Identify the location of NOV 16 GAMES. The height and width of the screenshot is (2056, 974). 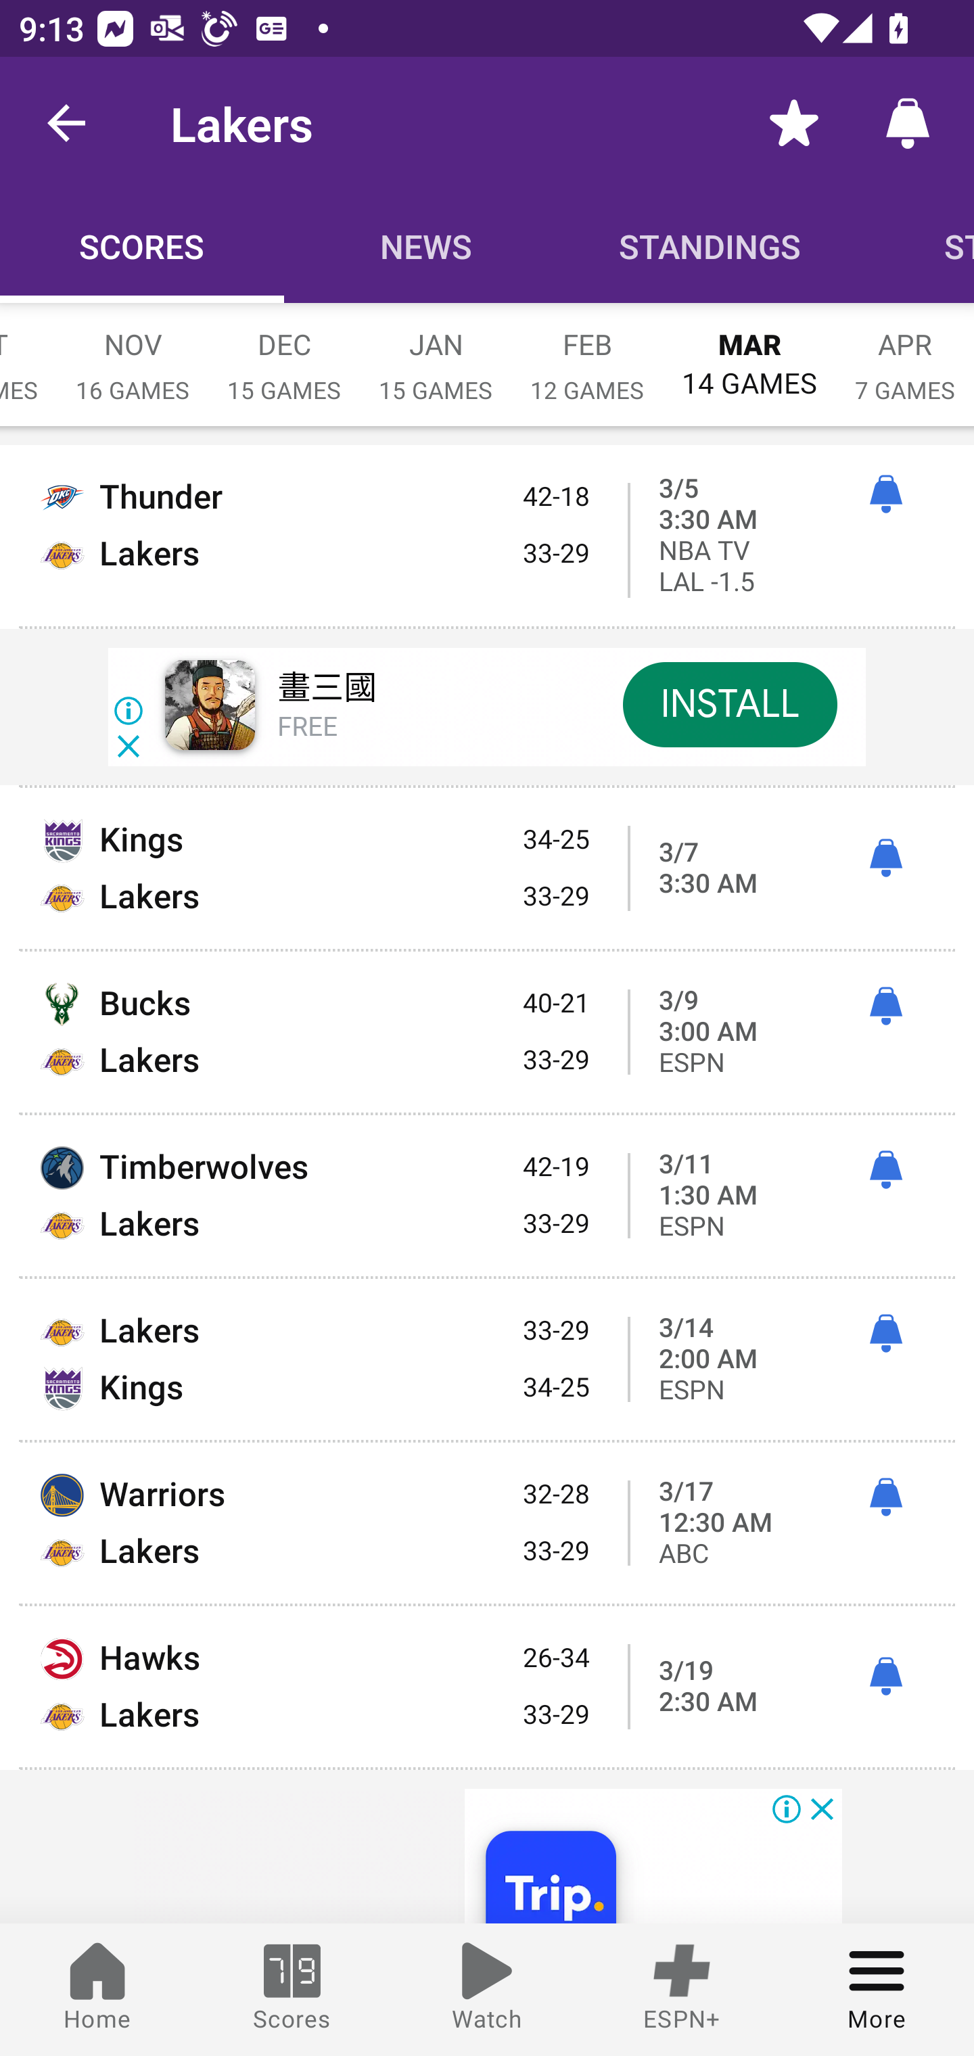
(133, 352).